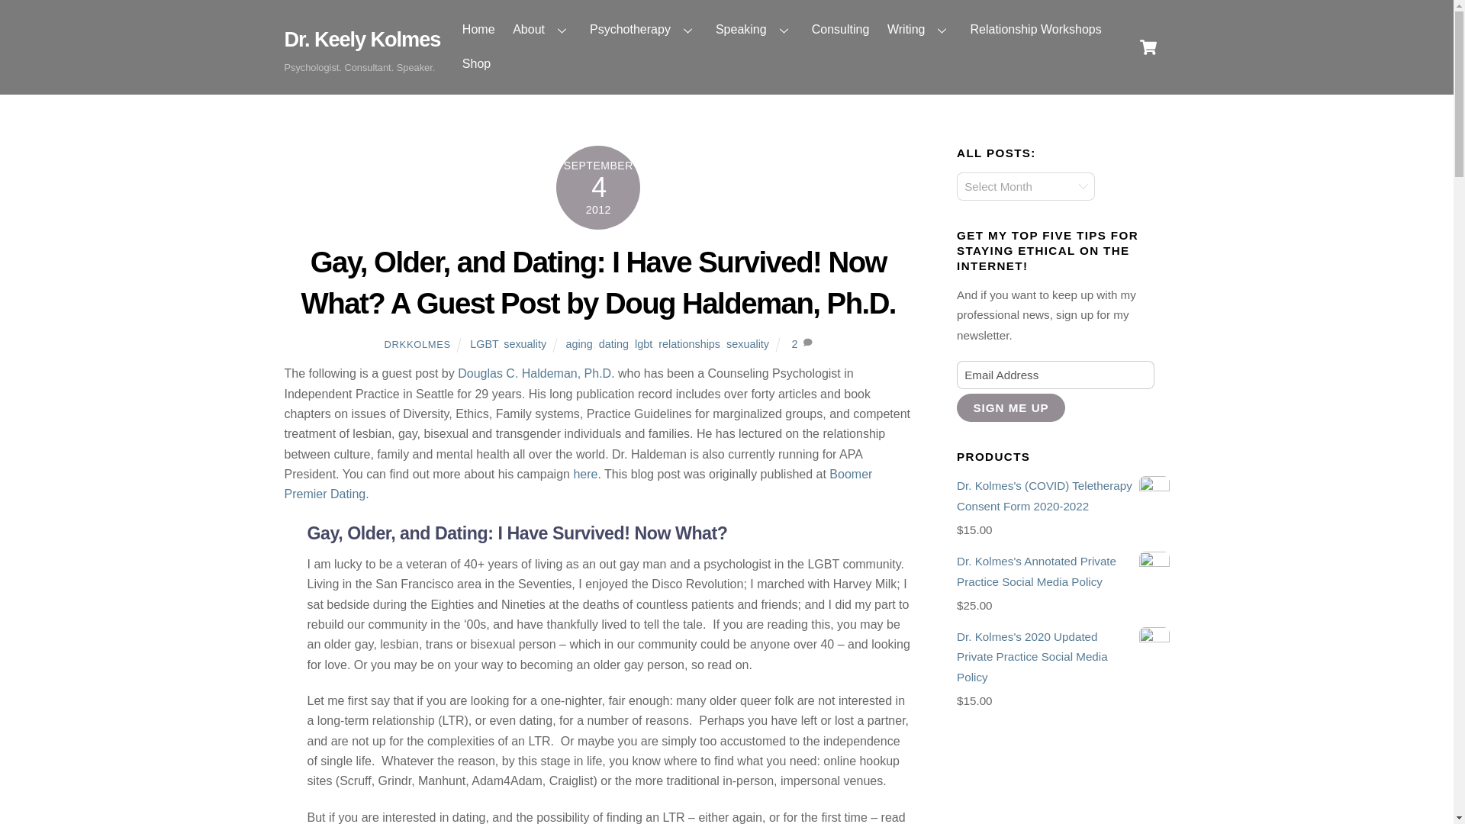 This screenshot has width=1465, height=824. I want to click on LGBT, so click(484, 343).